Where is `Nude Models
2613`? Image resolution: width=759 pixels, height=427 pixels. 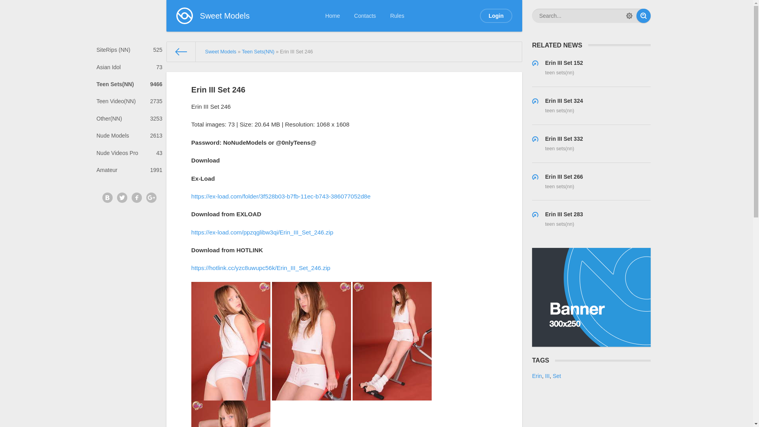 Nude Models
2613 is located at coordinates (130, 136).